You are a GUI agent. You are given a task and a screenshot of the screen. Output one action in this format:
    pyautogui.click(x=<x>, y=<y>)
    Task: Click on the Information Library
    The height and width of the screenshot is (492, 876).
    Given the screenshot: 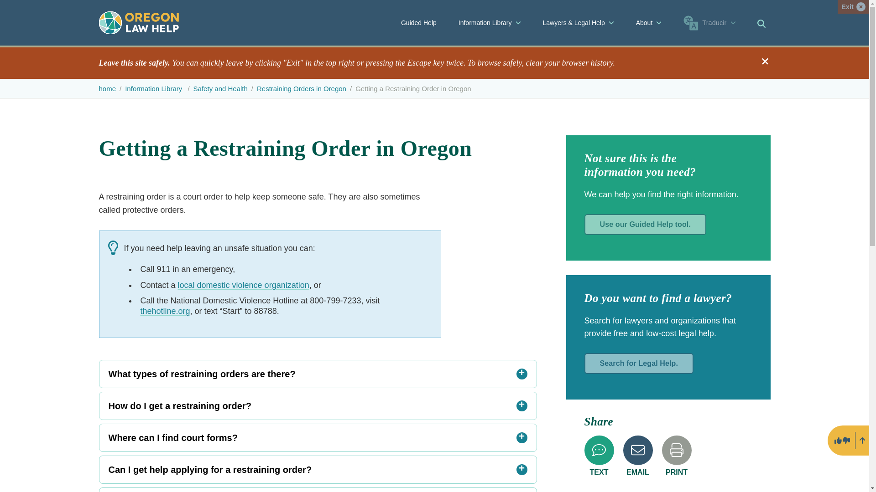 What is the action you would take?
    pyautogui.click(x=489, y=23)
    